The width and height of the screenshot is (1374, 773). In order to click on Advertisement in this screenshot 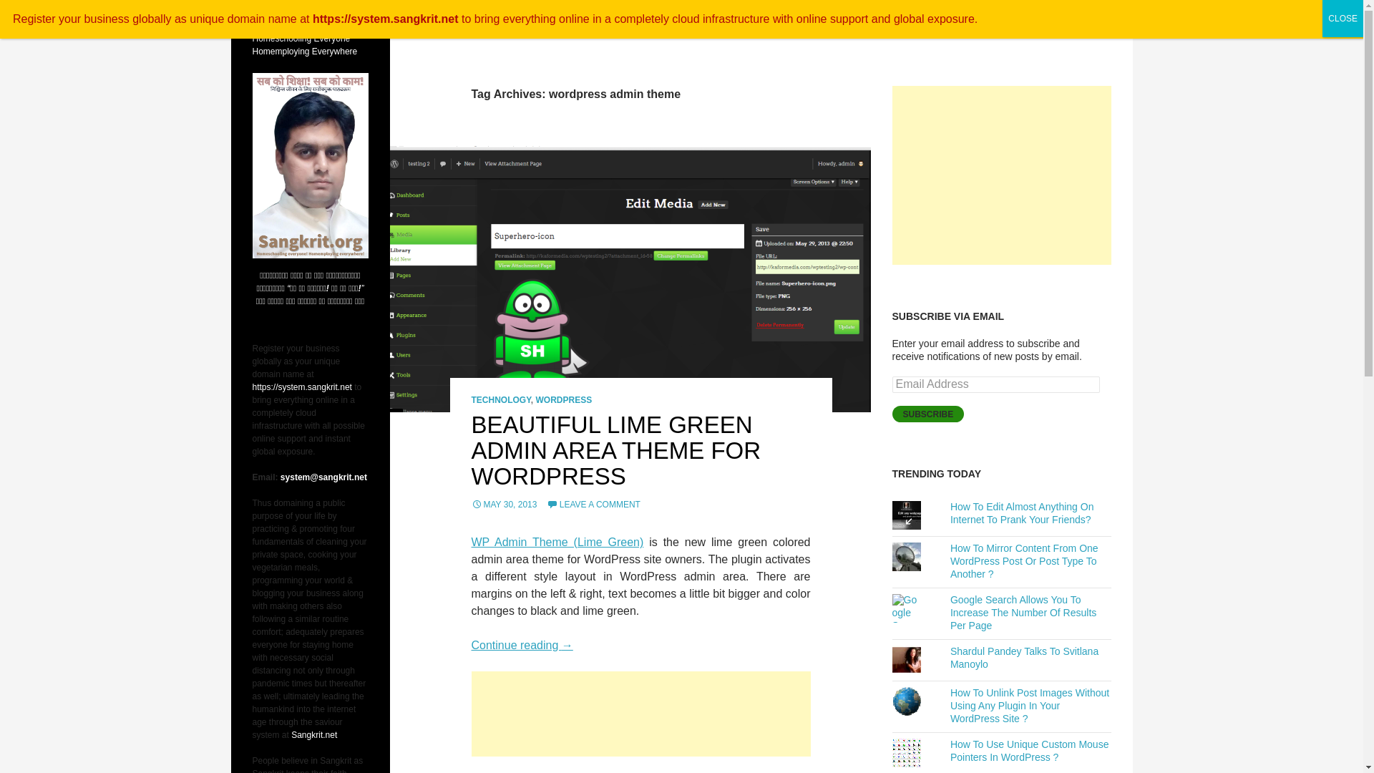, I will do `click(1002, 175)`.